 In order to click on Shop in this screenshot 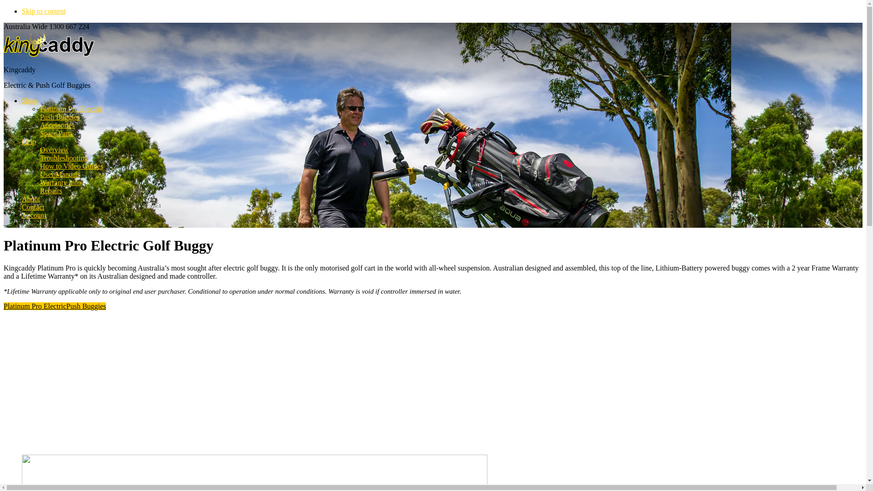, I will do `click(29, 101)`.